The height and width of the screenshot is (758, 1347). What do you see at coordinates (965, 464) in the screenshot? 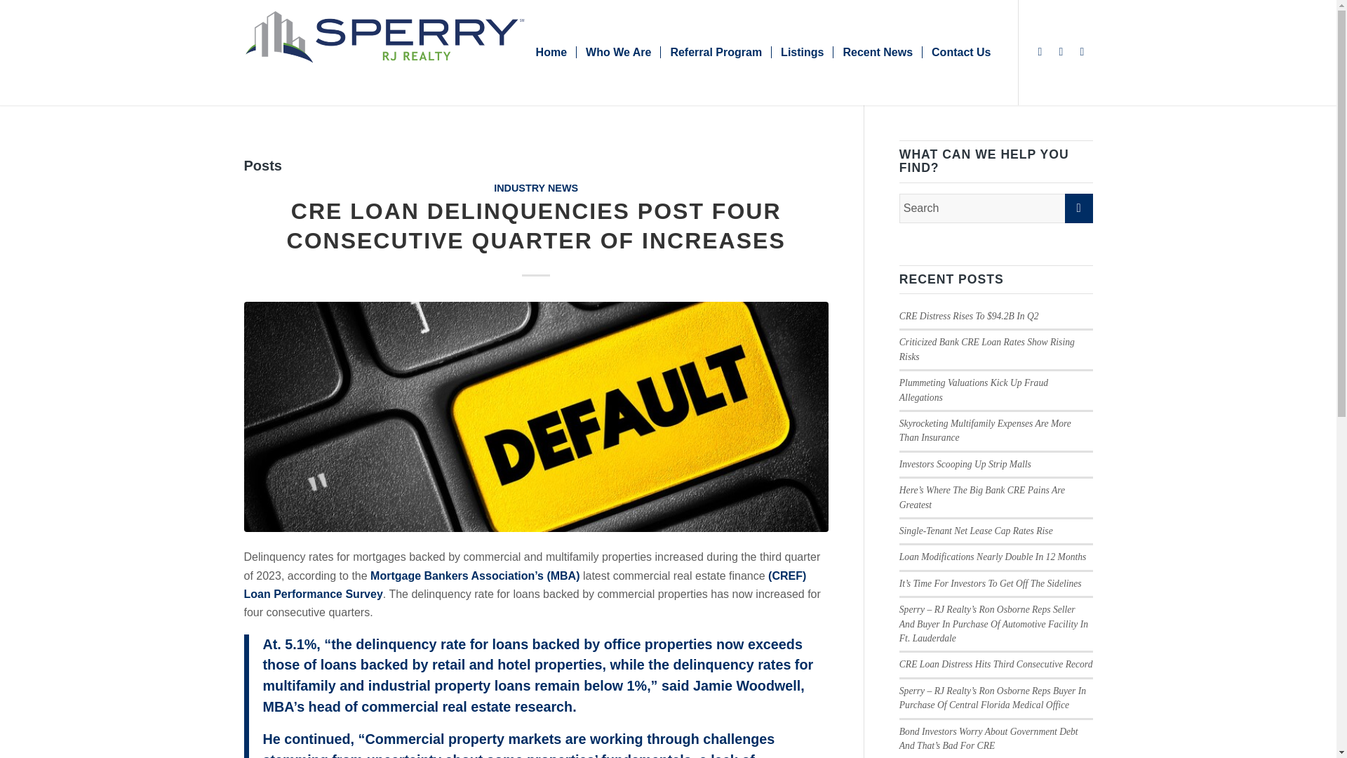
I see `Investors Scooping Up Strip Malls` at bounding box center [965, 464].